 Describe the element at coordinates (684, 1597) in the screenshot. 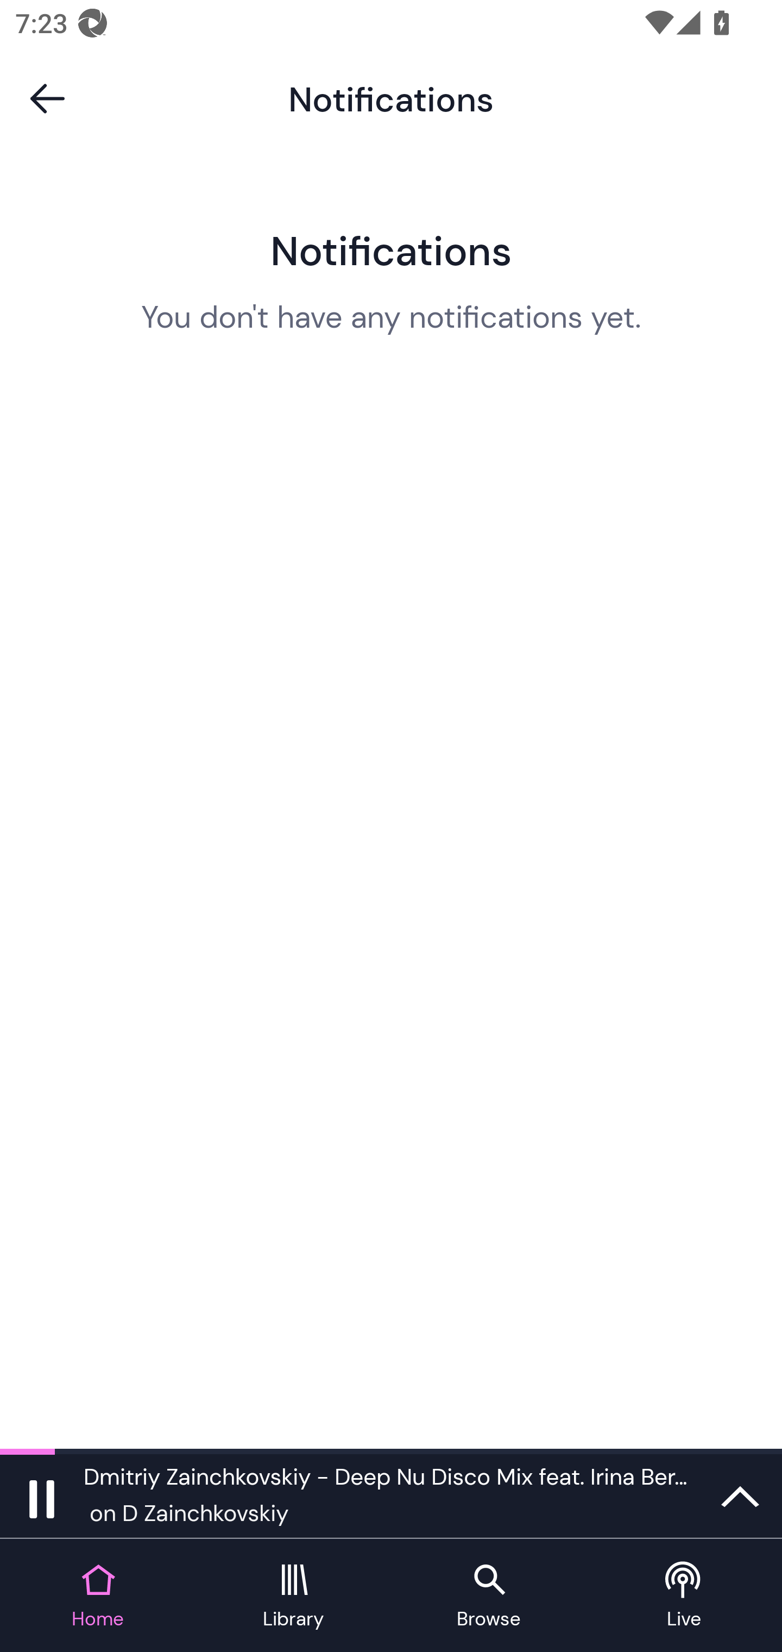

I see `Live tab Live` at that location.